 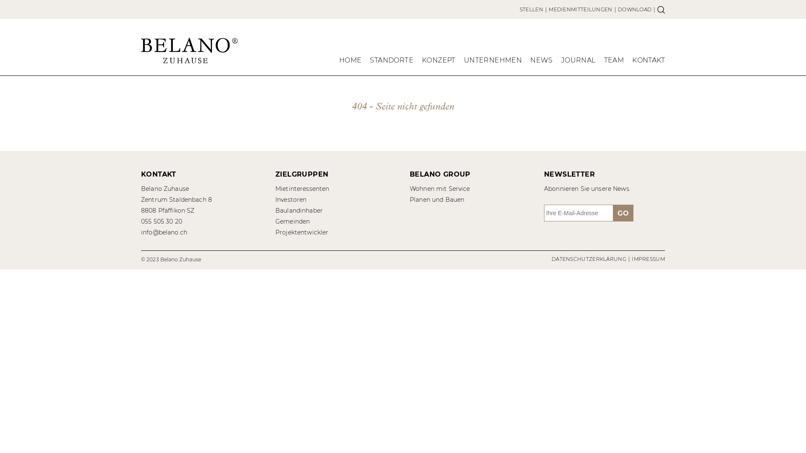 I want to click on JOURNAL, so click(x=578, y=62).